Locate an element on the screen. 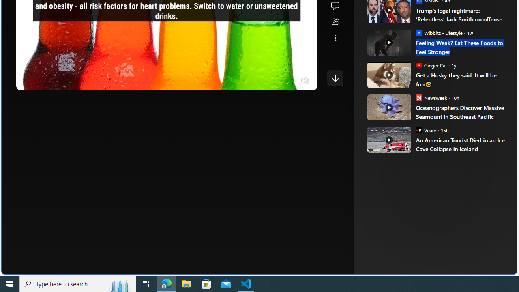 The image size is (519, 292). Share this story is located at coordinates (335, 22).